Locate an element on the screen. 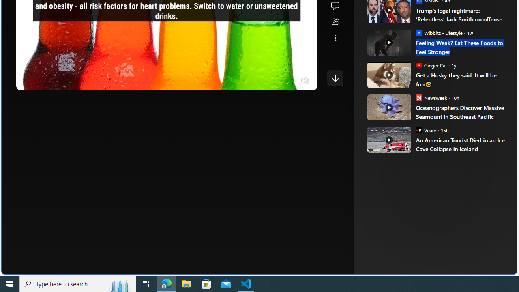 The image size is (519, 292). Share this story is located at coordinates (335, 22).